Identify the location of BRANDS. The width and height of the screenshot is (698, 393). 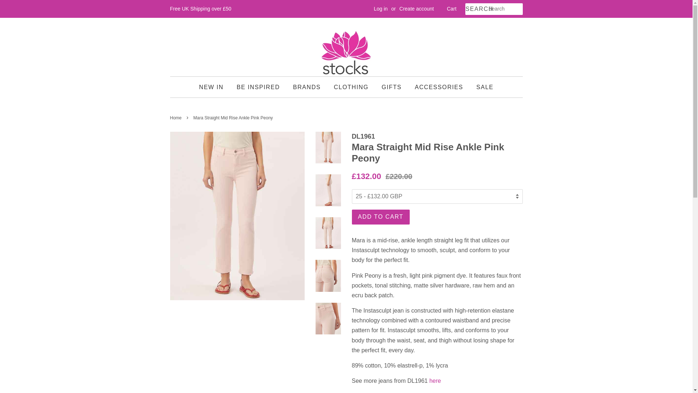
(307, 87).